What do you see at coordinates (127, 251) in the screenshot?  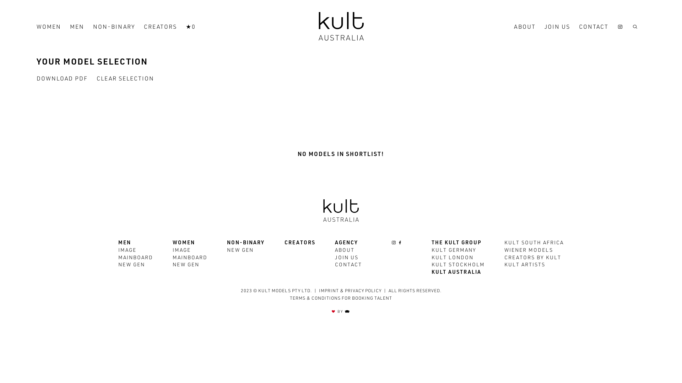 I see `IMAGE` at bounding box center [127, 251].